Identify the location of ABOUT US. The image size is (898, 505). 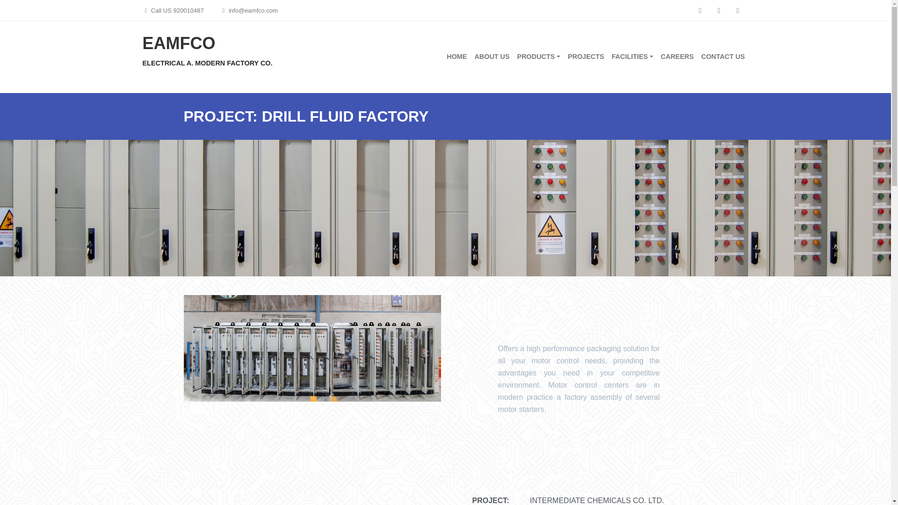
(492, 57).